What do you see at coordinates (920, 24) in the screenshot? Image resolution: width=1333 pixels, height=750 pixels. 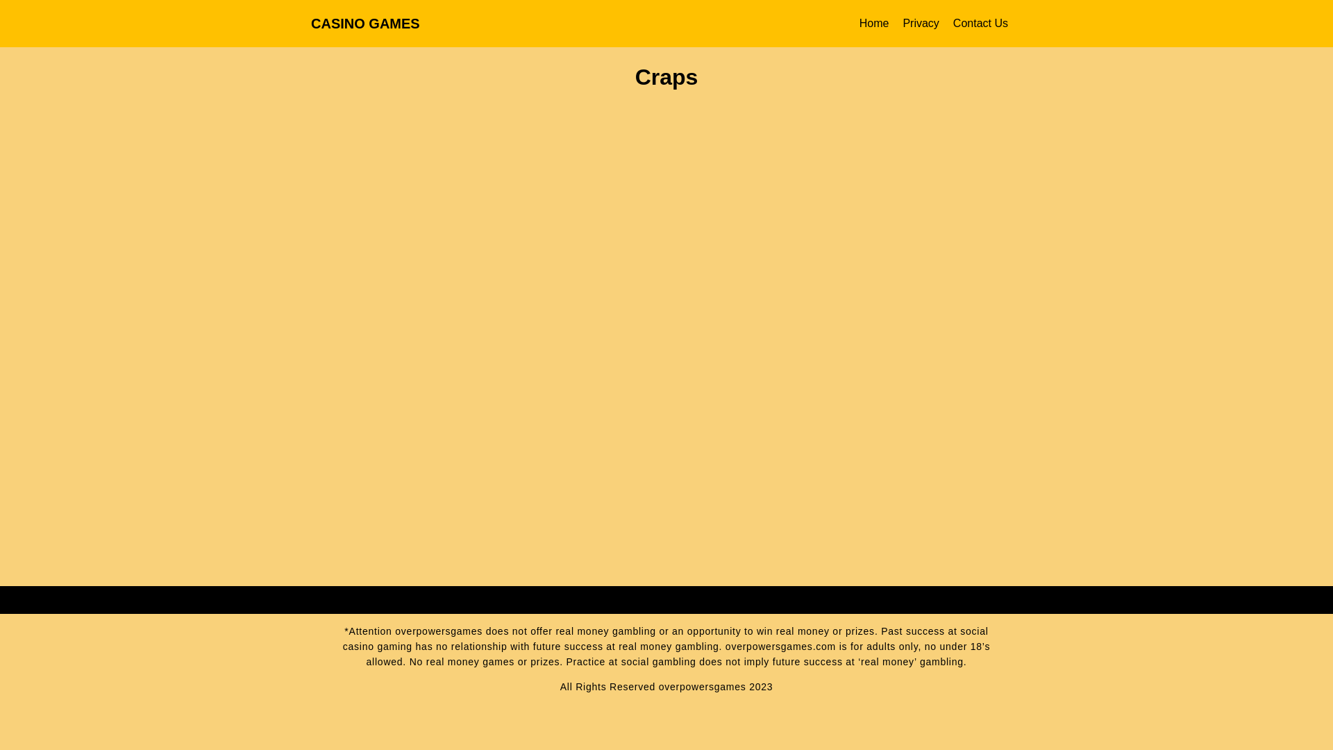 I see `Privacy` at bounding box center [920, 24].